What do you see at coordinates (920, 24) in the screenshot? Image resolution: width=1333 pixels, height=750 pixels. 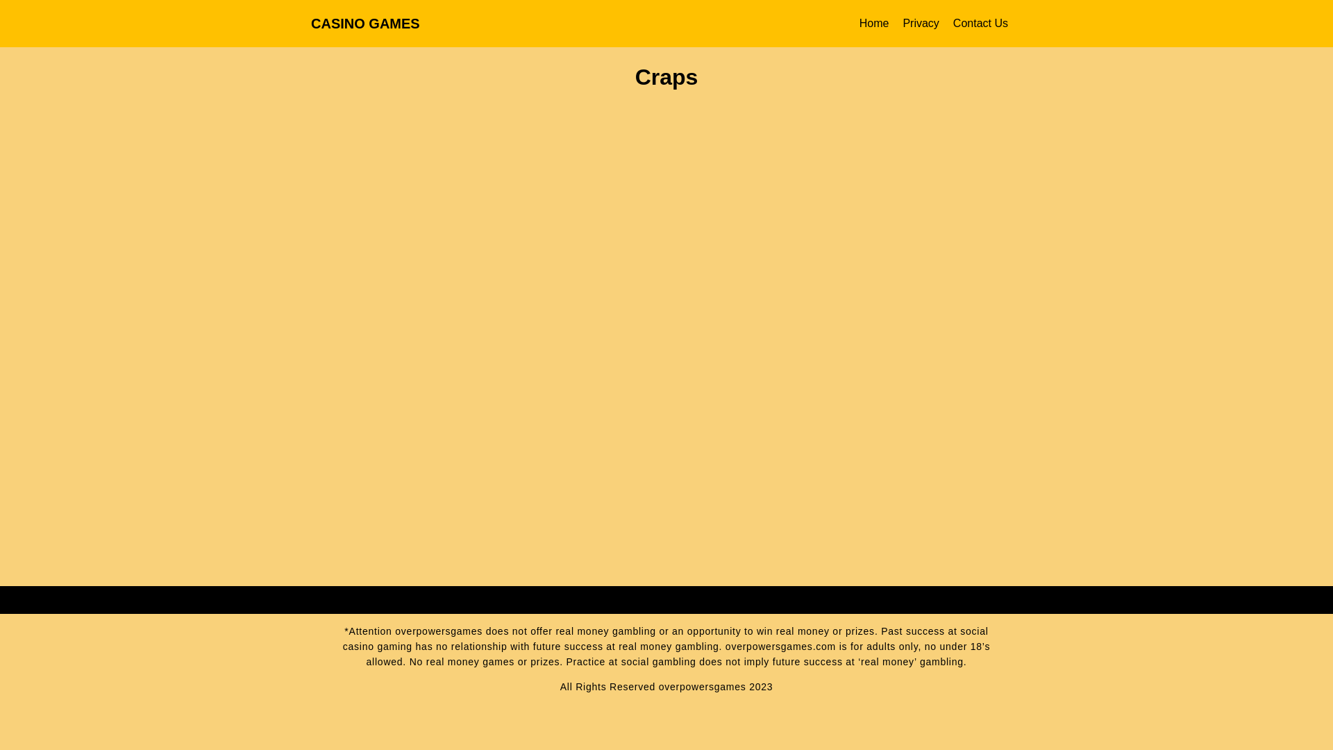 I see `Privacy` at bounding box center [920, 24].